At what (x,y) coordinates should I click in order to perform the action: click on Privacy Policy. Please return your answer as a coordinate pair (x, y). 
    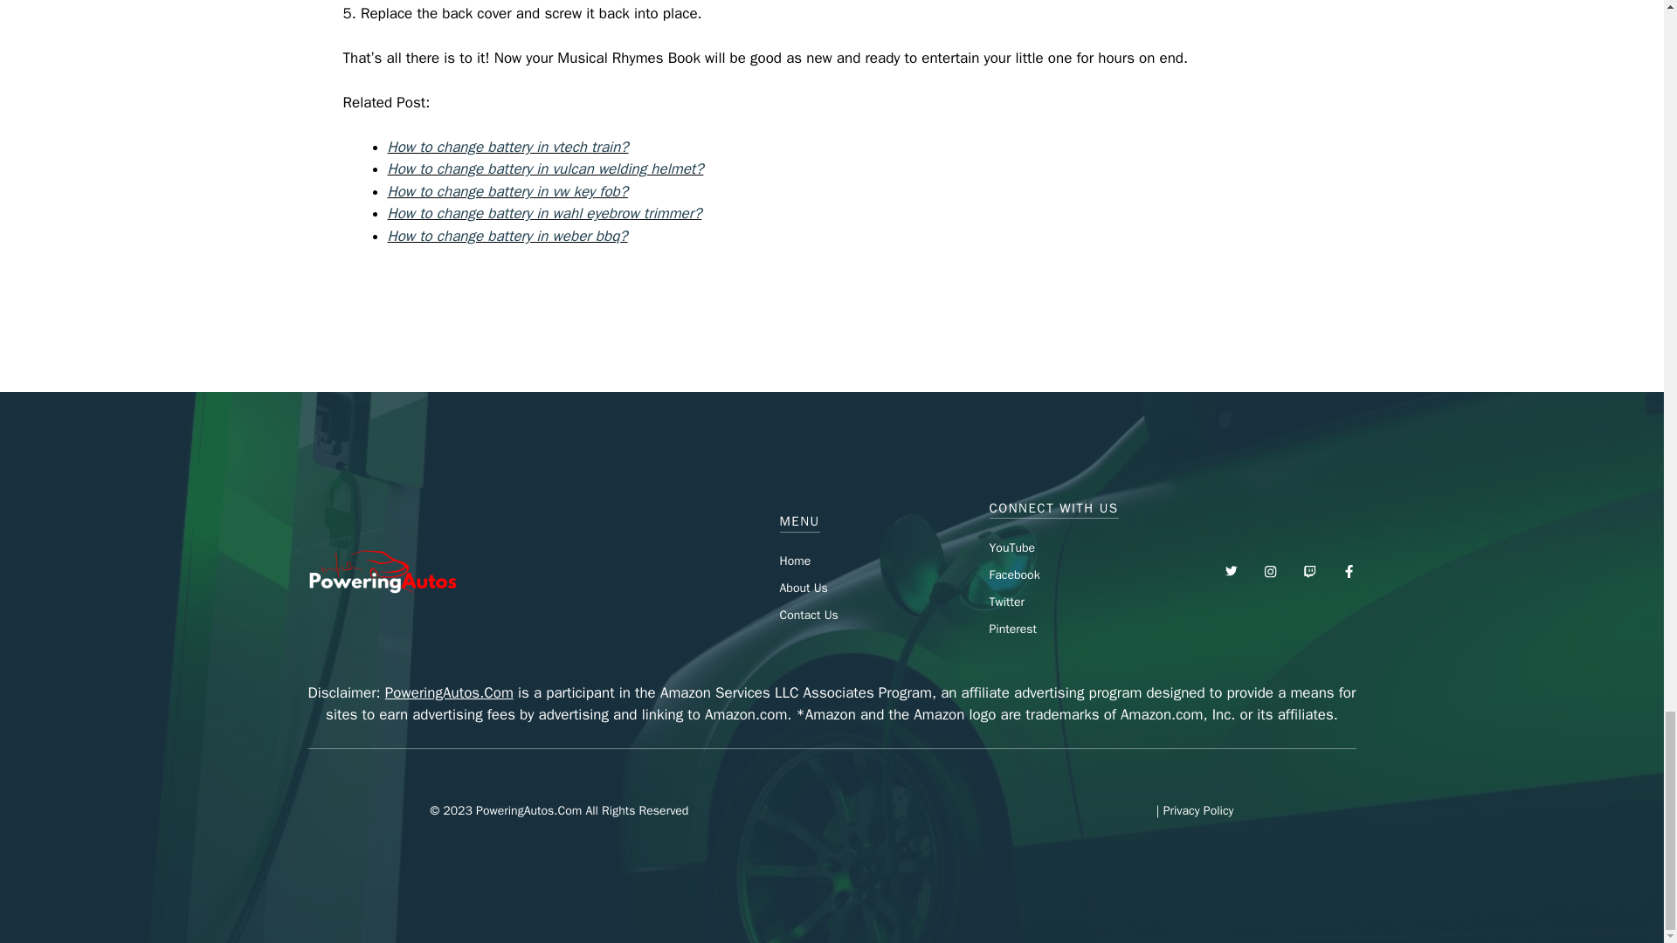
    Looking at the image, I should click on (1198, 810).